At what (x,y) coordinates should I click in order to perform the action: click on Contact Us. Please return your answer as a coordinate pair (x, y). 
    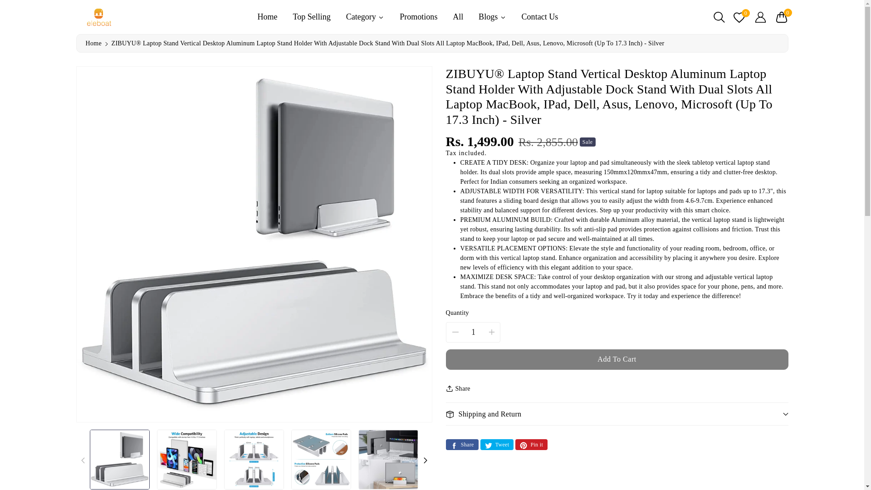
    Looking at the image, I should click on (540, 16).